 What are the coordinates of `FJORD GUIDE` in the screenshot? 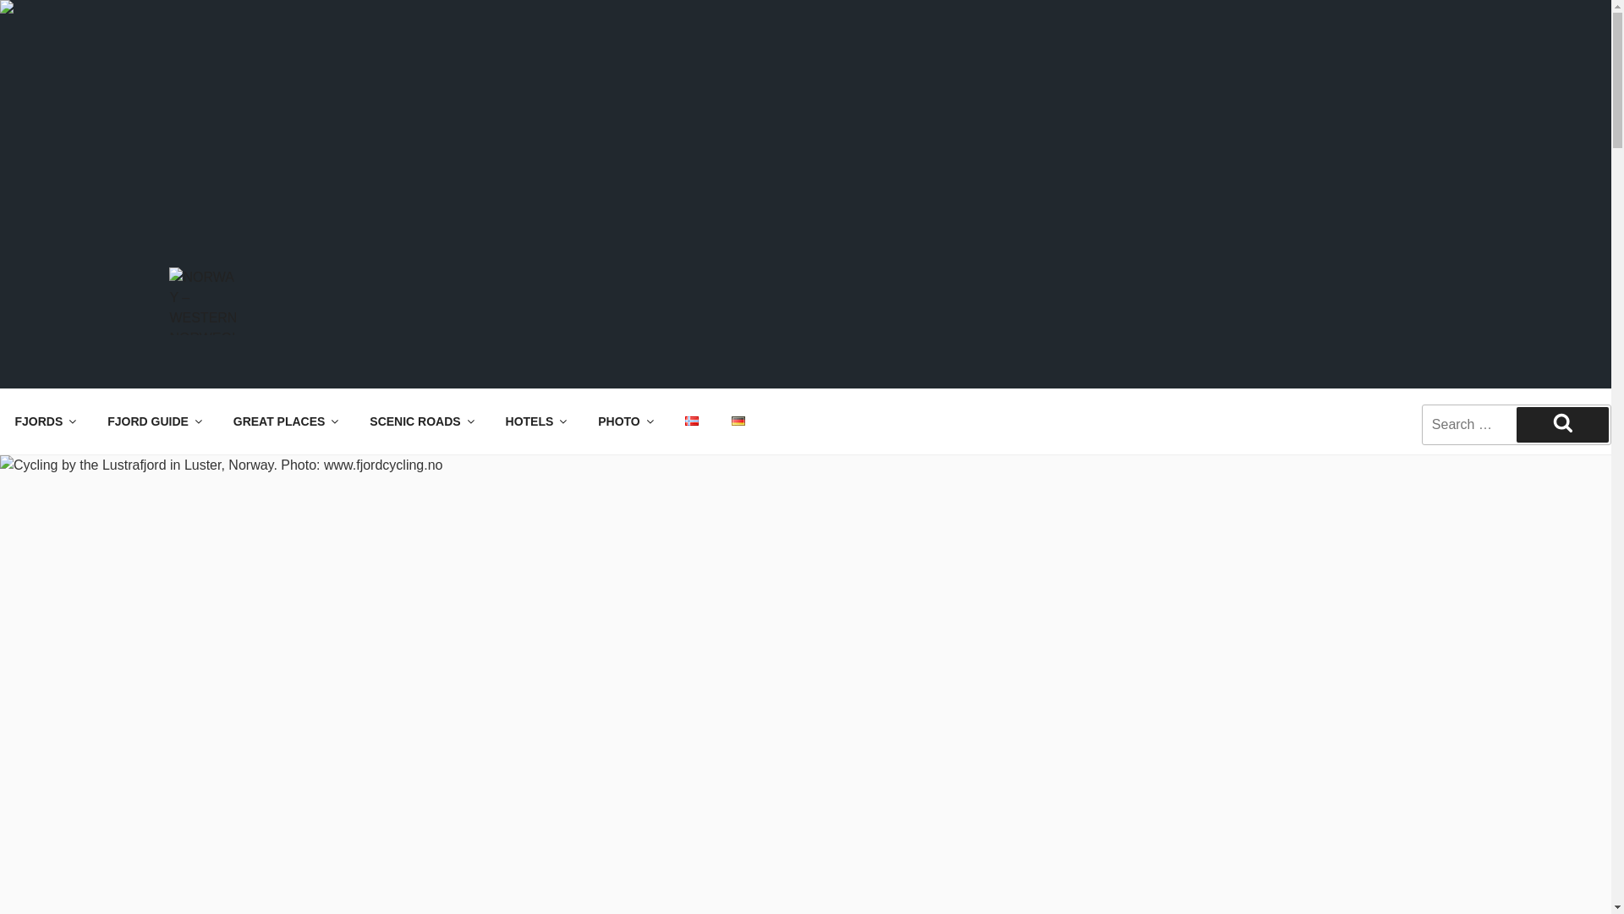 It's located at (154, 421).